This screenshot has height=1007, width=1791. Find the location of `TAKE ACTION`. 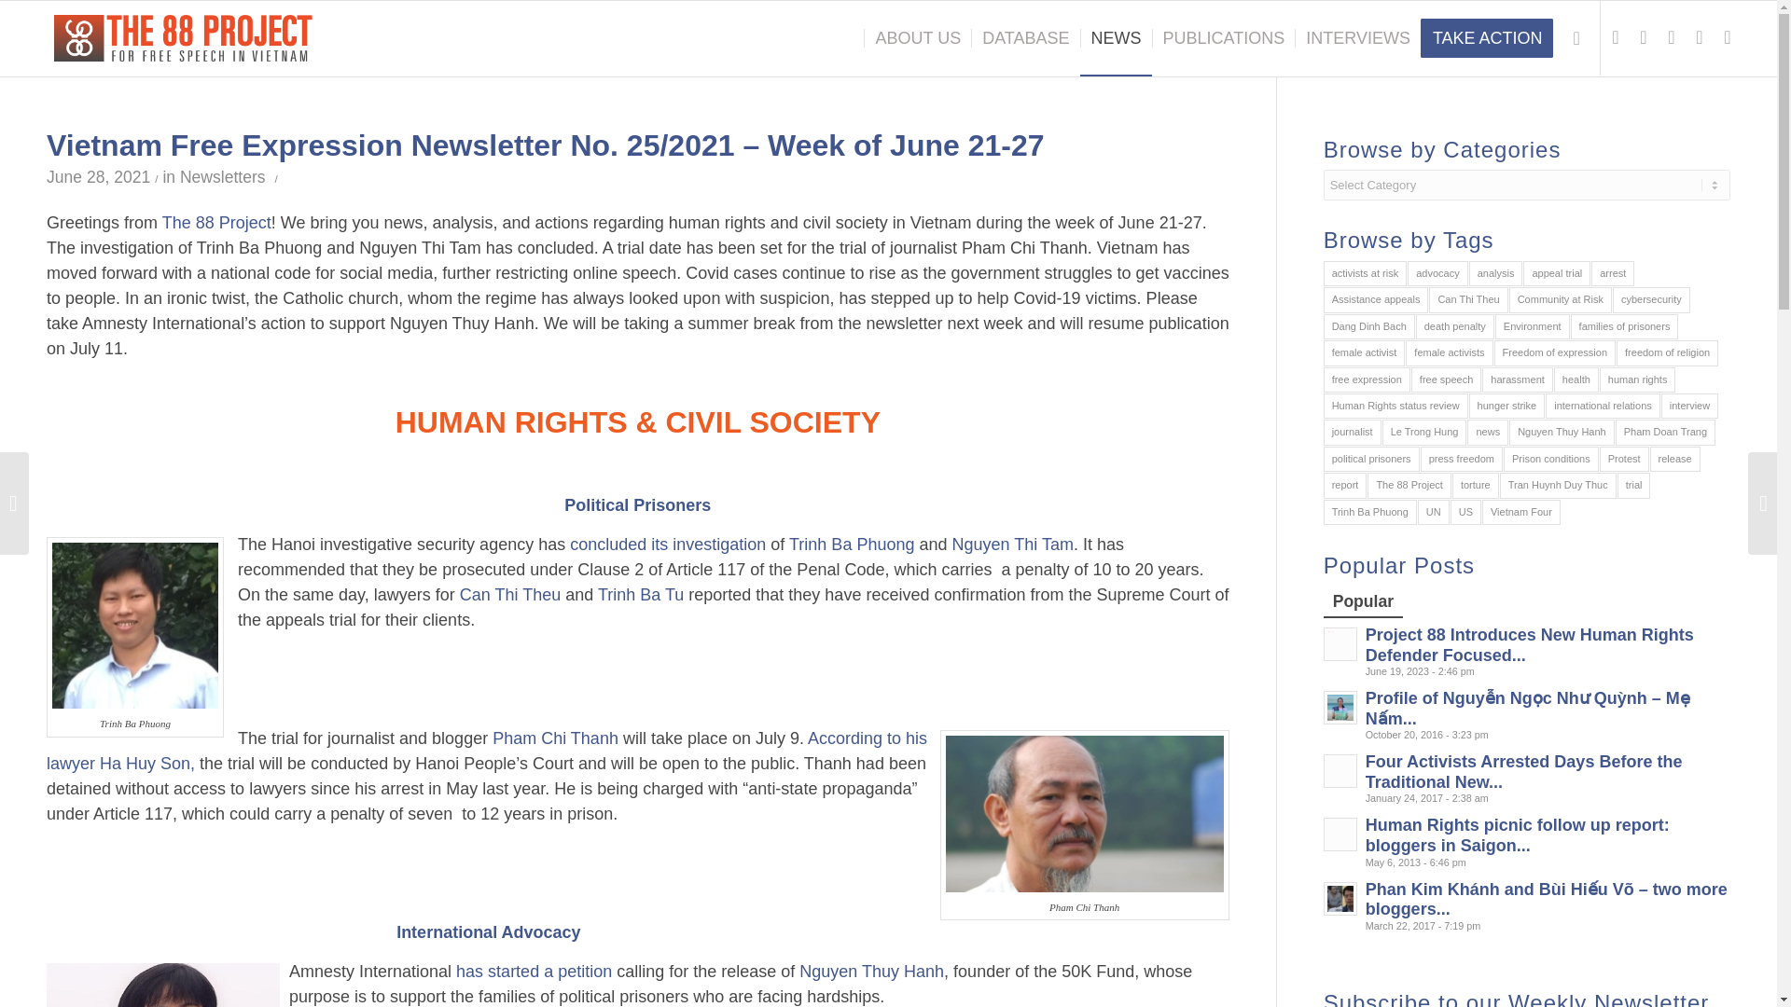

TAKE ACTION is located at coordinates (1492, 38).